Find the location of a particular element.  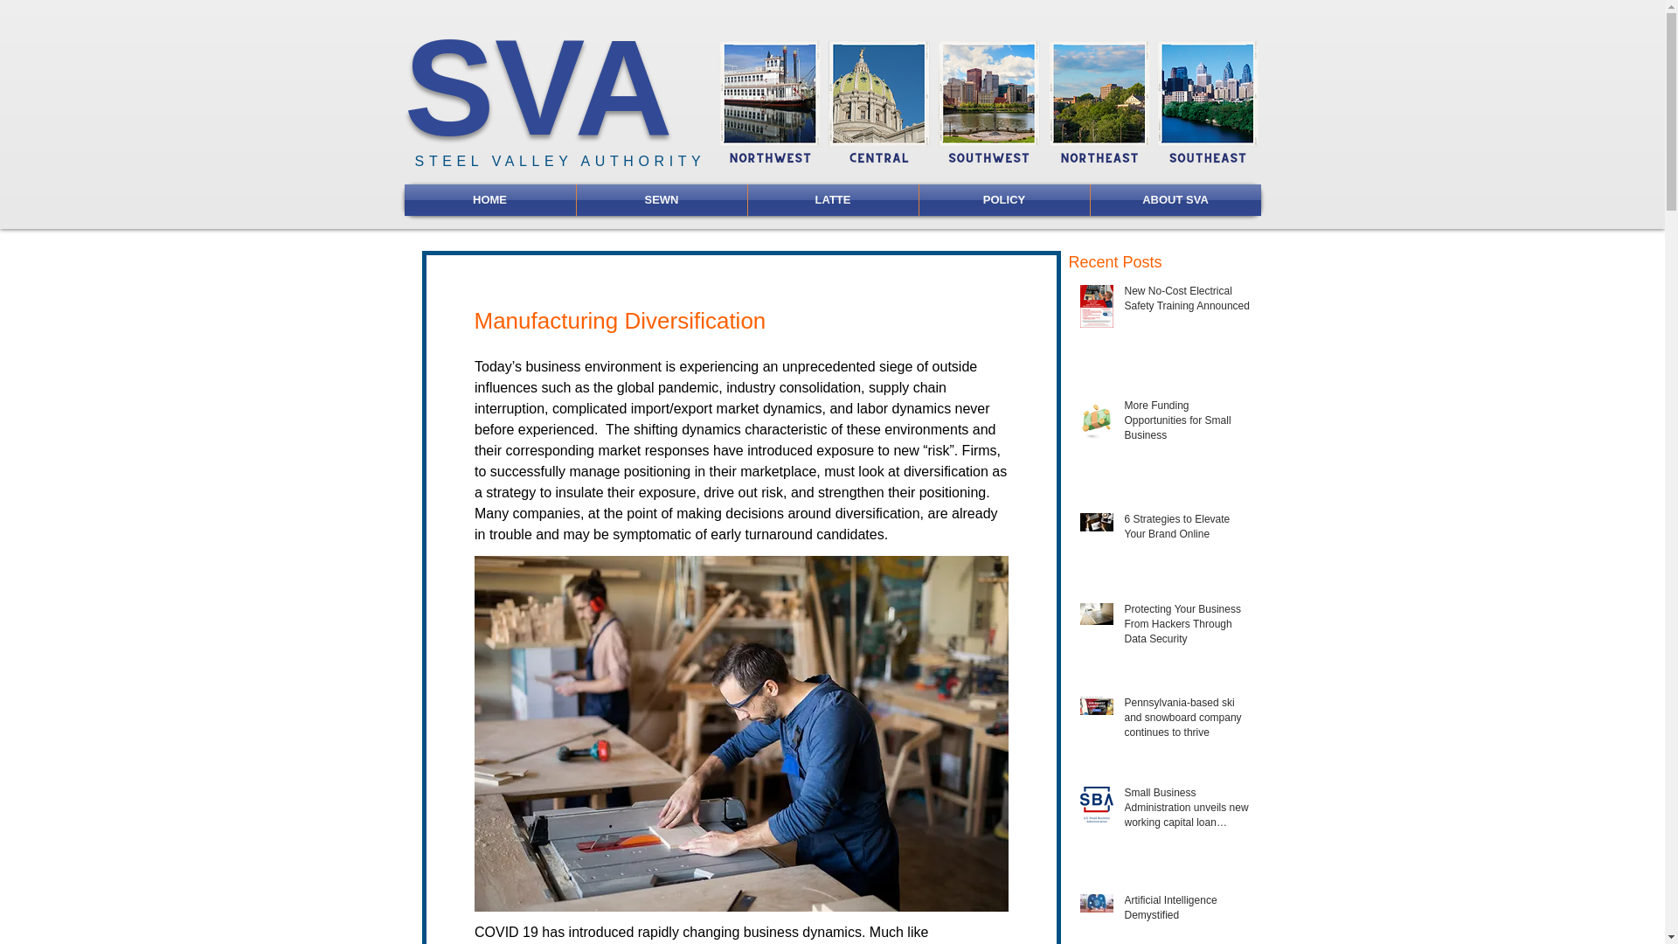

More Funding Opportunities for Small Business is located at coordinates (1187, 423).